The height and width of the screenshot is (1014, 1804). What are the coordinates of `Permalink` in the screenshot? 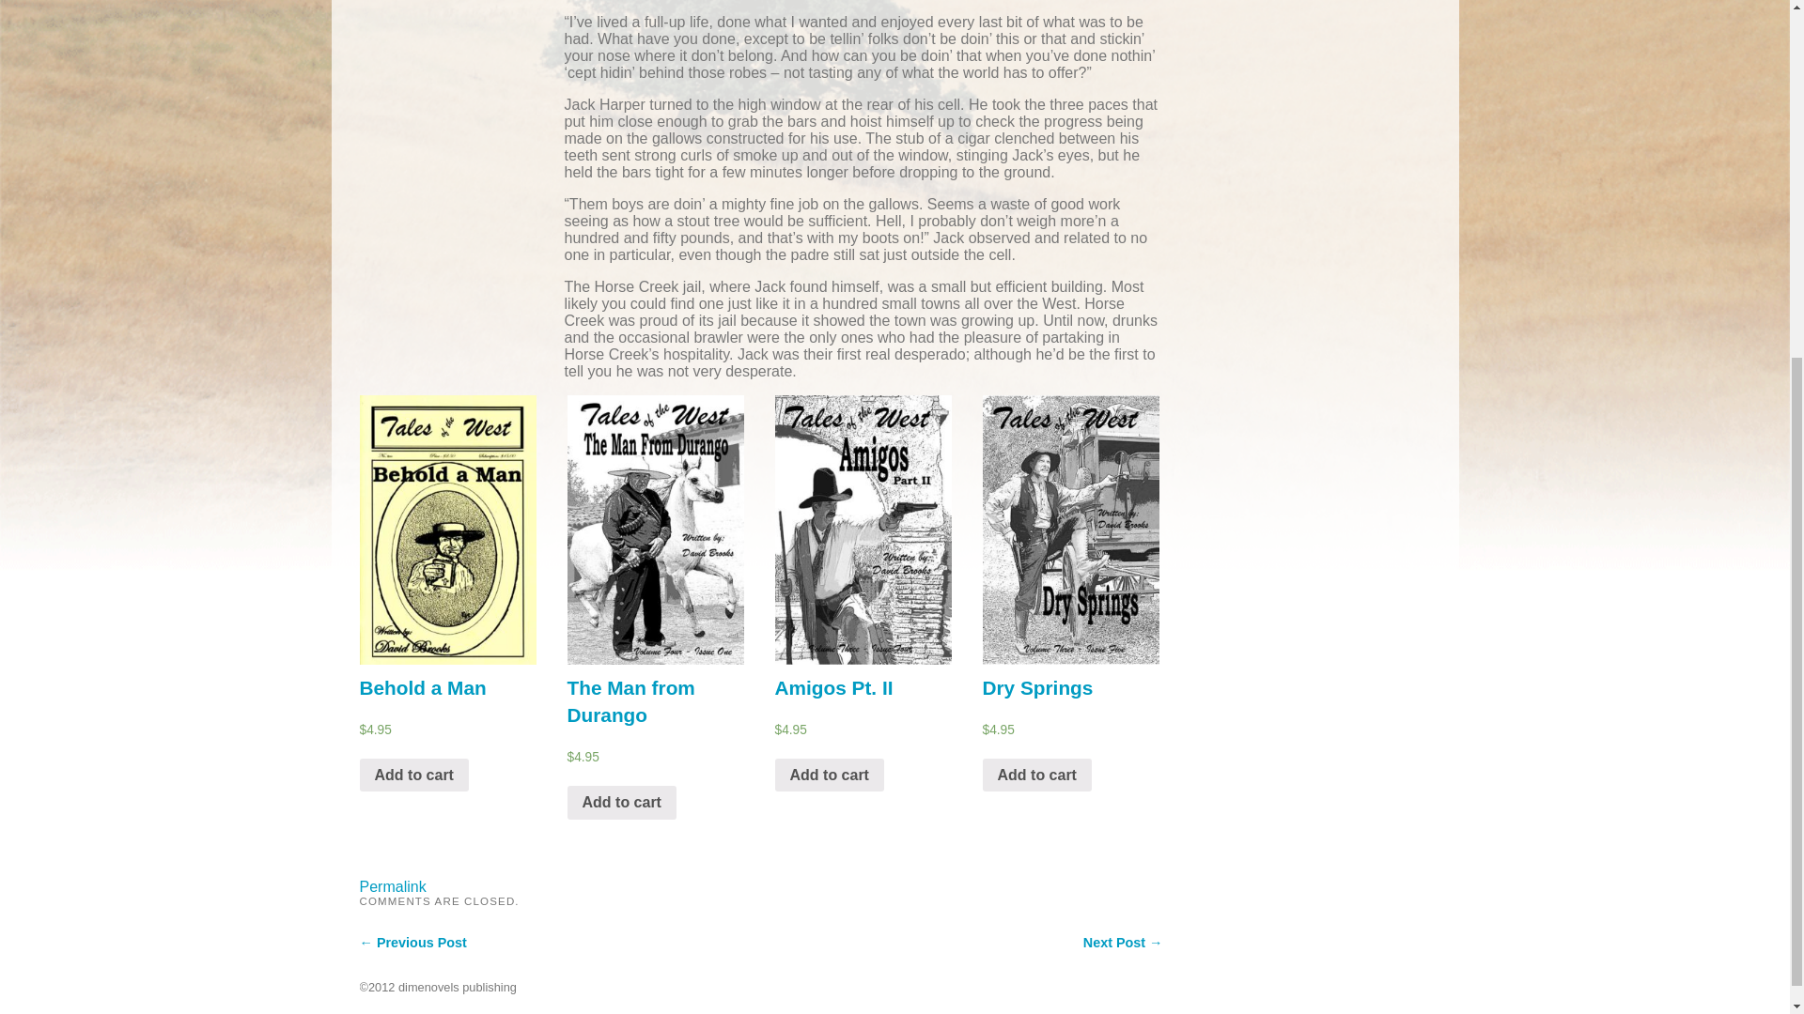 It's located at (393, 886).